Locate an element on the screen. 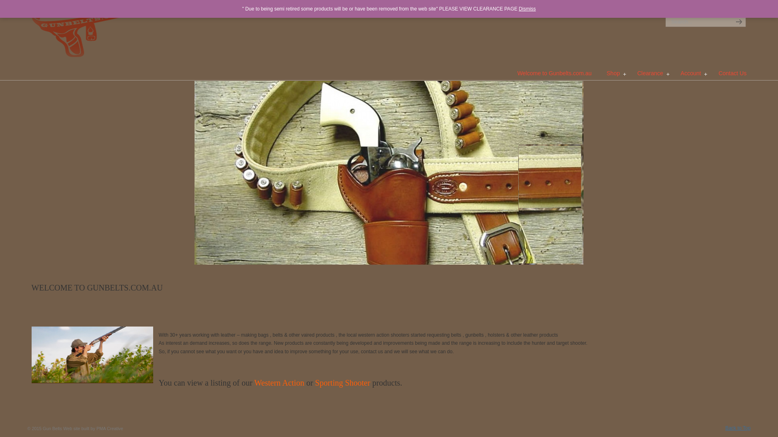 The width and height of the screenshot is (778, 437). Western Action is located at coordinates (280, 383).